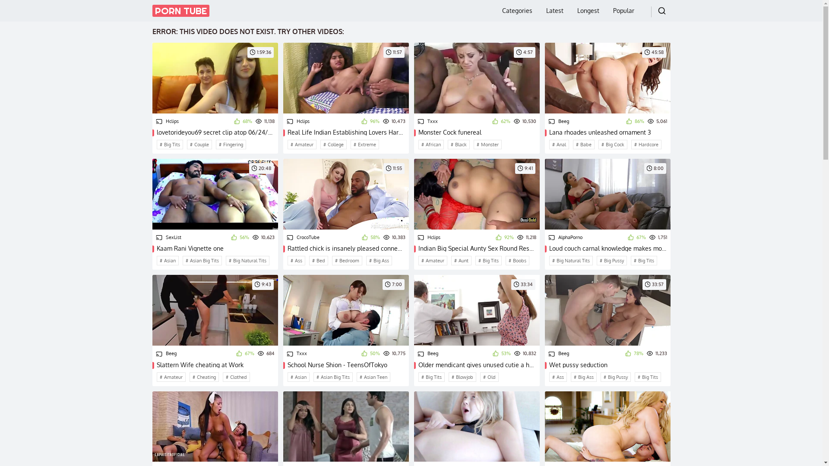 This screenshot has width=829, height=466. What do you see at coordinates (204, 377) in the screenshot?
I see `Cheating` at bounding box center [204, 377].